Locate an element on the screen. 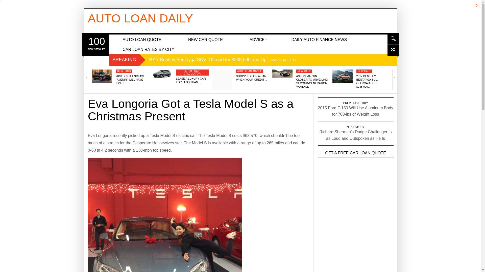 The height and width of the screenshot is (272, 485). AUTO LOAN QUOTE is located at coordinates (142, 39).